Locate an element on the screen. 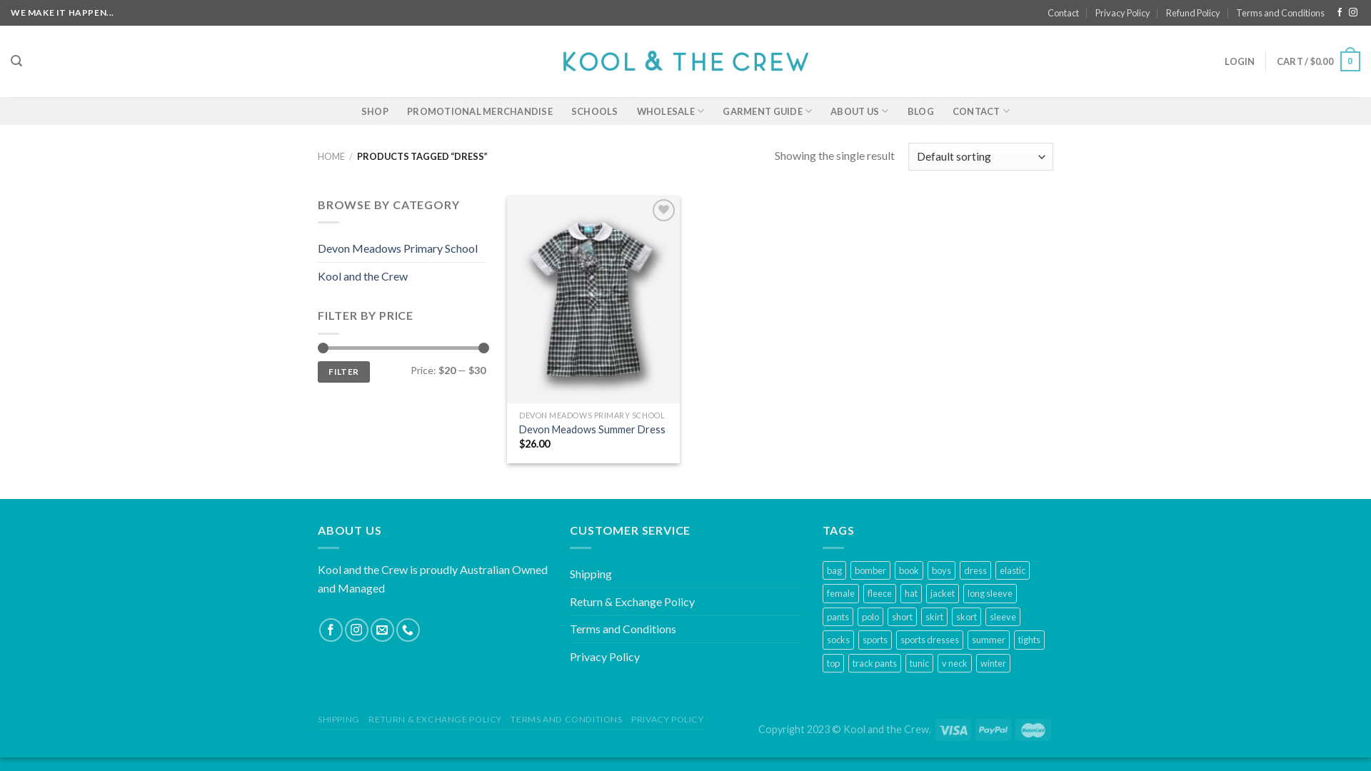  bag is located at coordinates (834, 570).